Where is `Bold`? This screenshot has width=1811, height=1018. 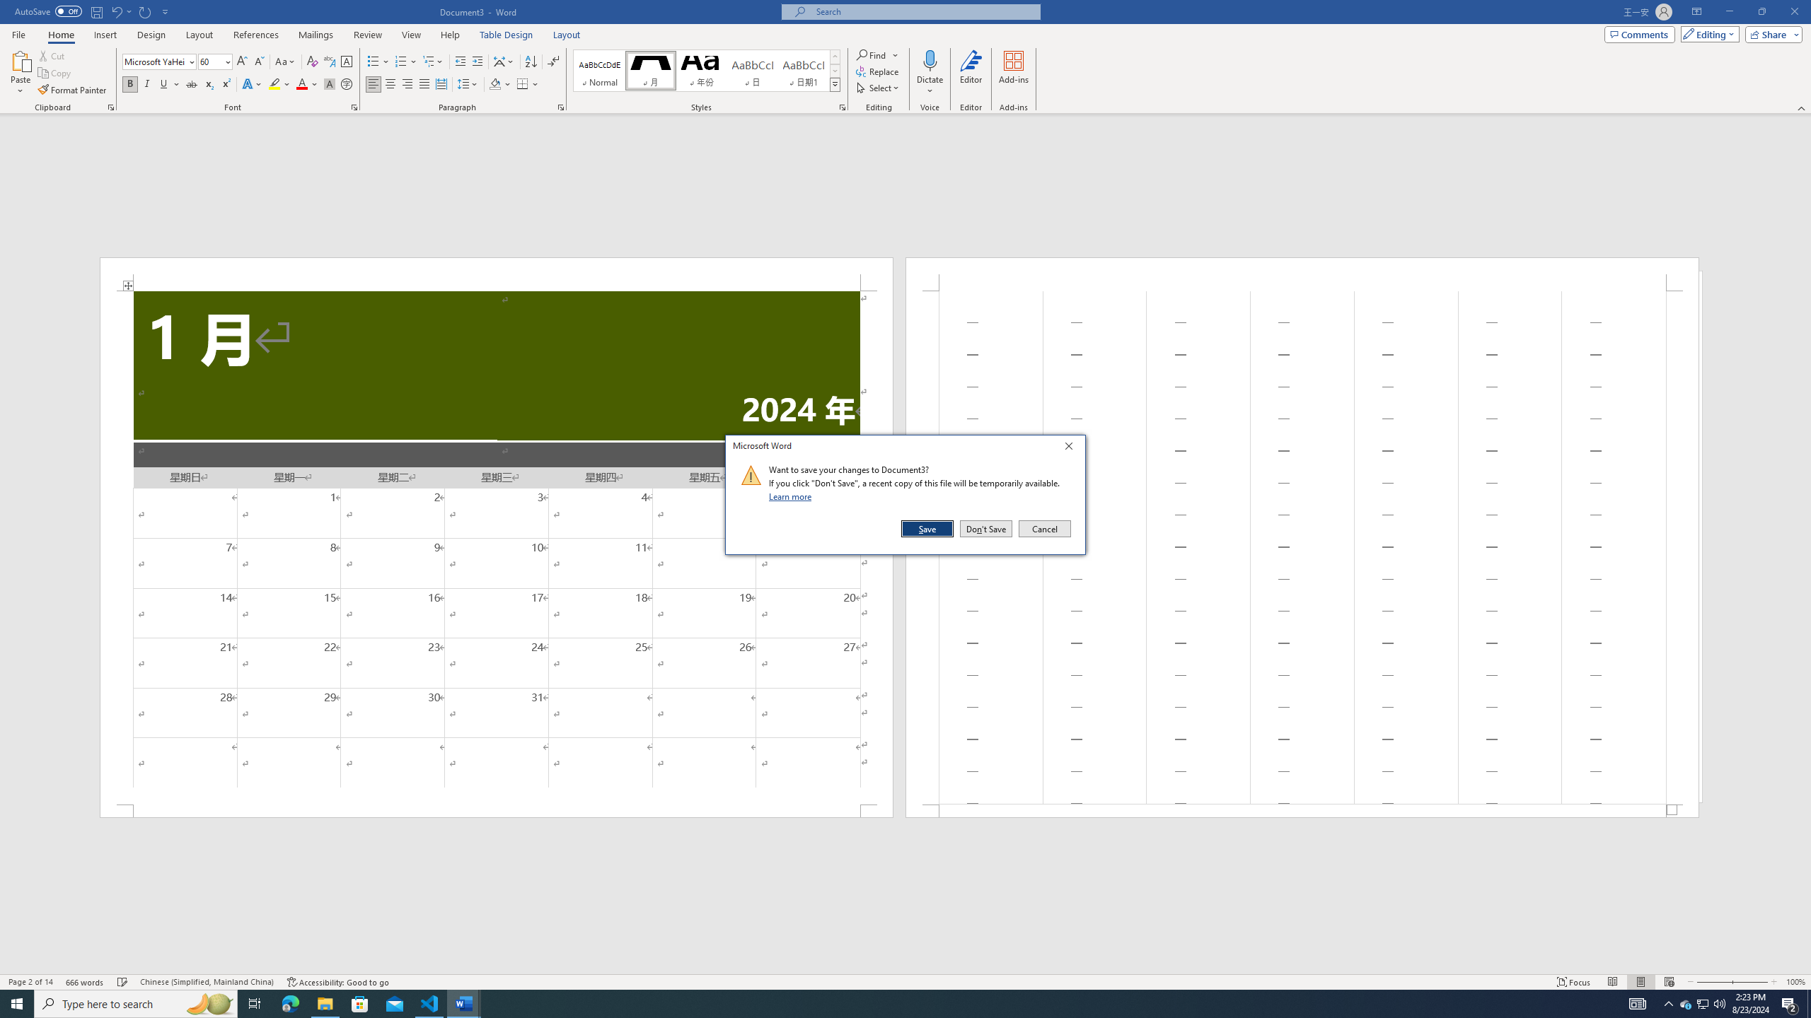 Bold is located at coordinates (130, 85).